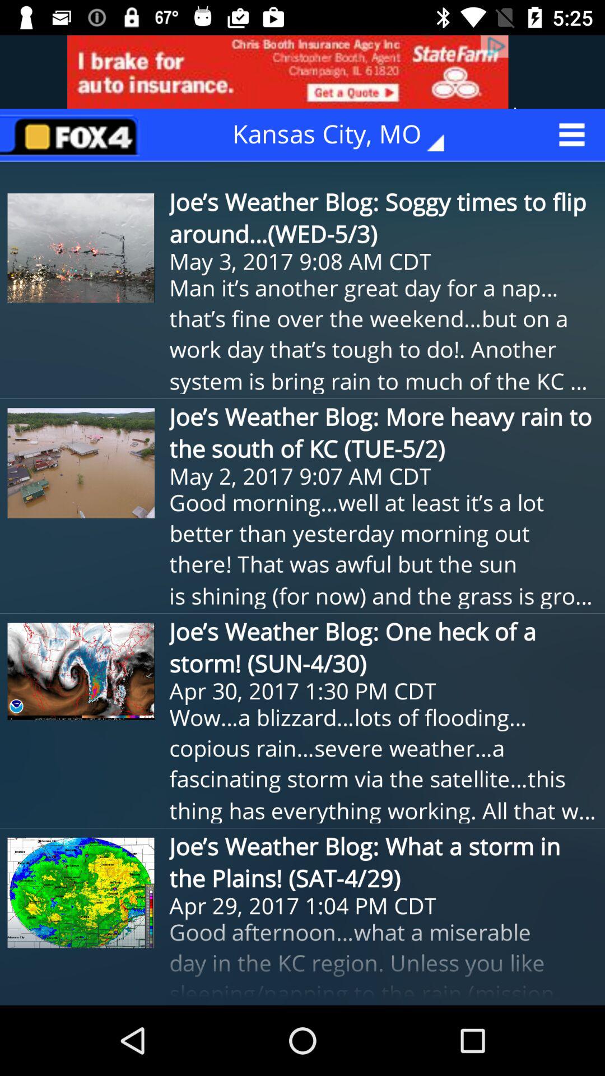 The image size is (605, 1076). What do you see at coordinates (81, 893) in the screenshot?
I see `go to the fourth image` at bounding box center [81, 893].